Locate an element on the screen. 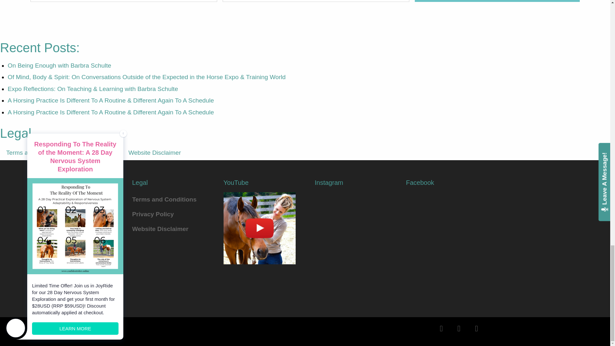 The image size is (615, 346). Terms and Conditions is located at coordinates (36, 152).